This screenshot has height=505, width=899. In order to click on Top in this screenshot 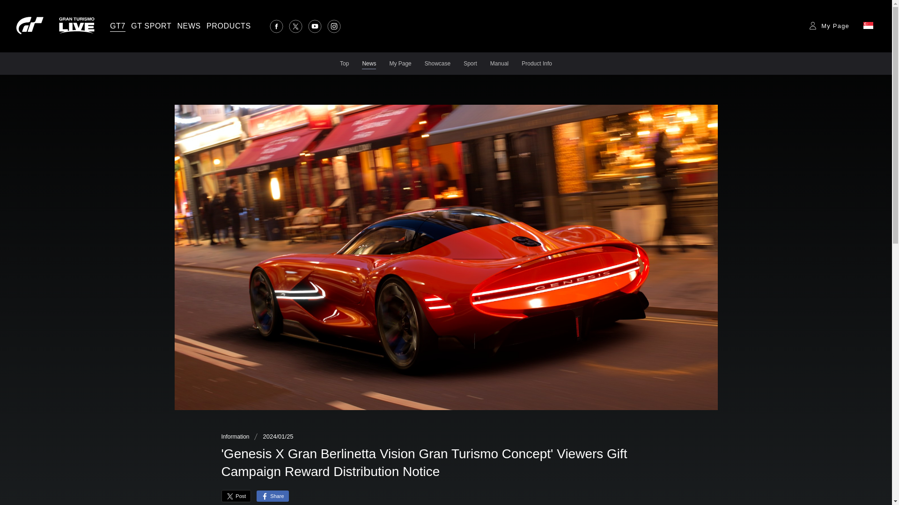, I will do `click(344, 65)`.